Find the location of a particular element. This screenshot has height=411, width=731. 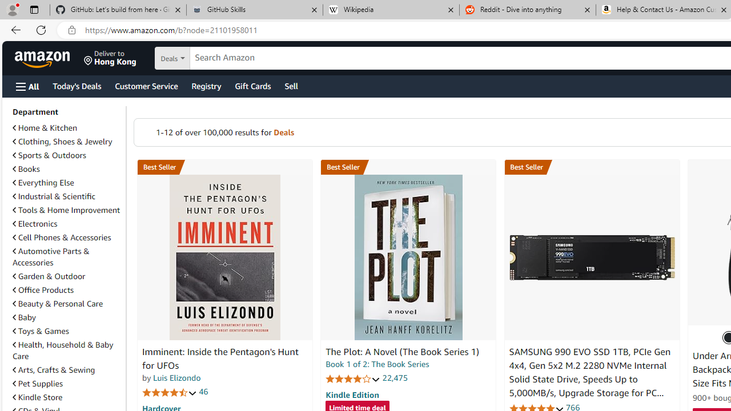

Health, Household & Baby Care is located at coordinates (67, 350).